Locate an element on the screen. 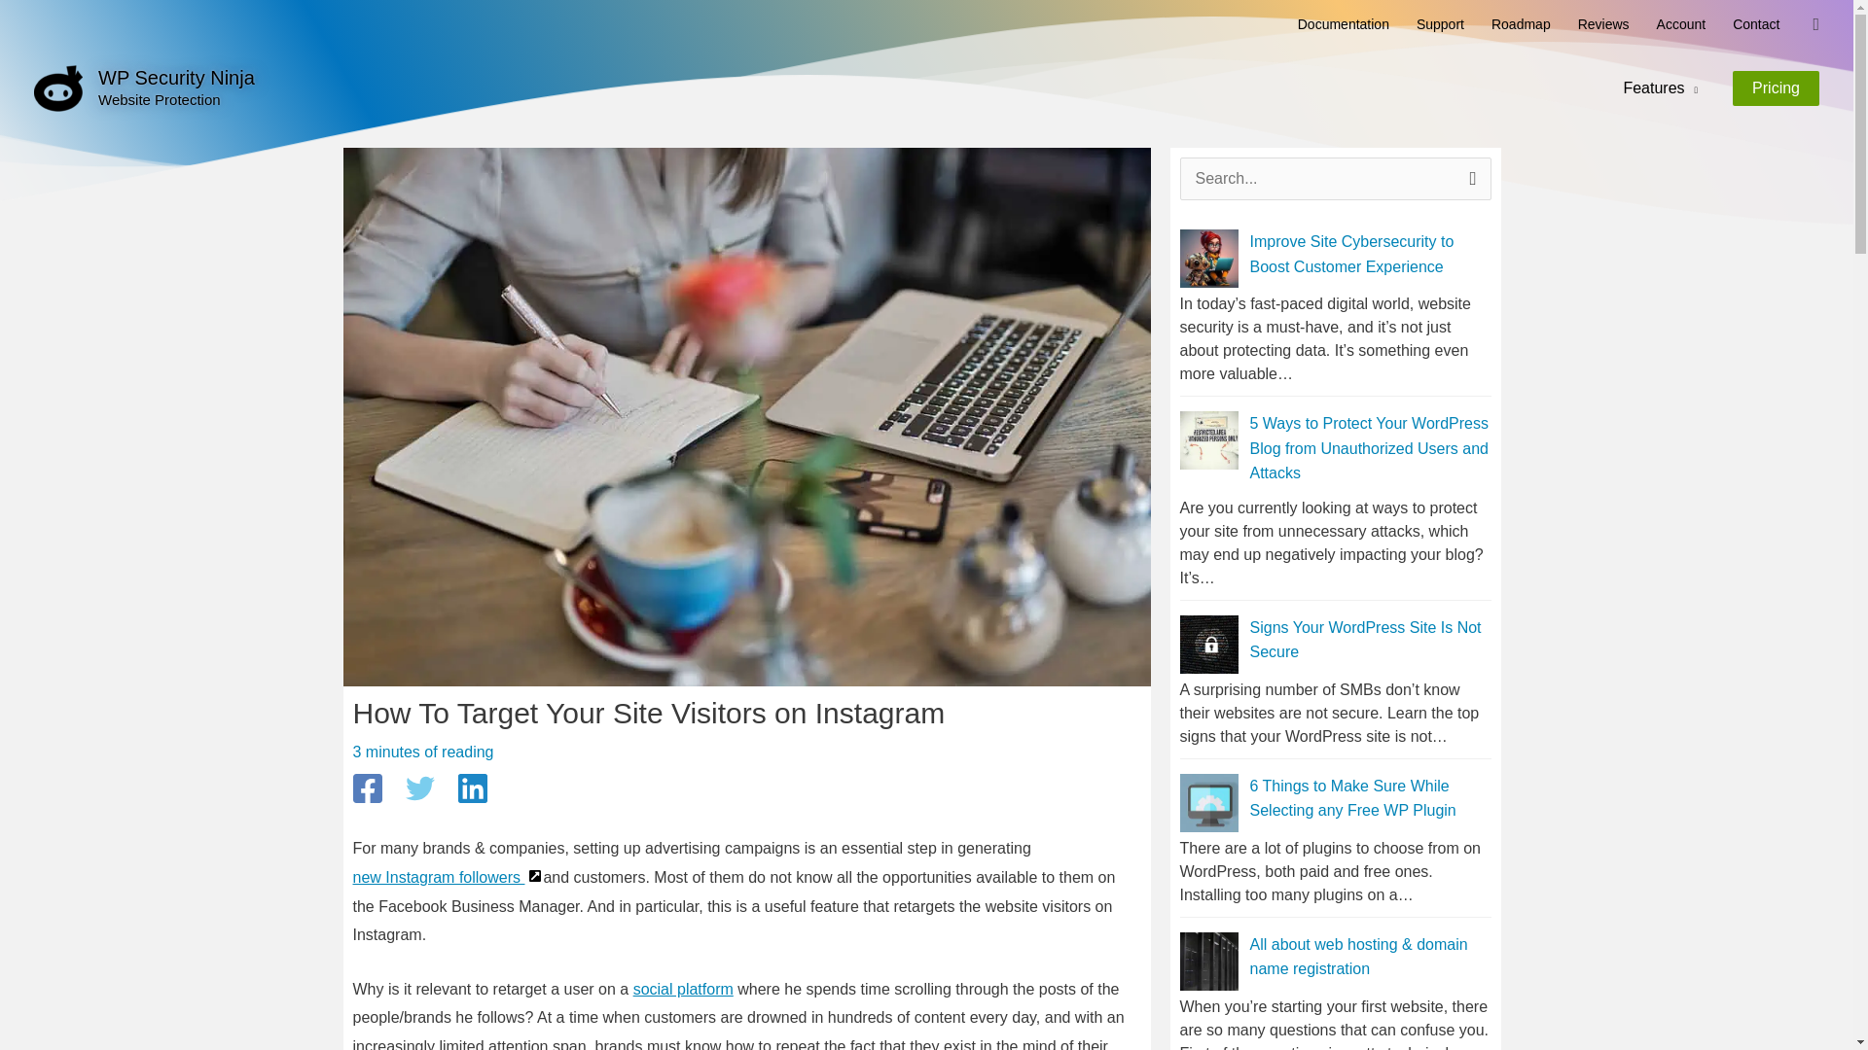  new Instagram followers  is located at coordinates (448, 877).